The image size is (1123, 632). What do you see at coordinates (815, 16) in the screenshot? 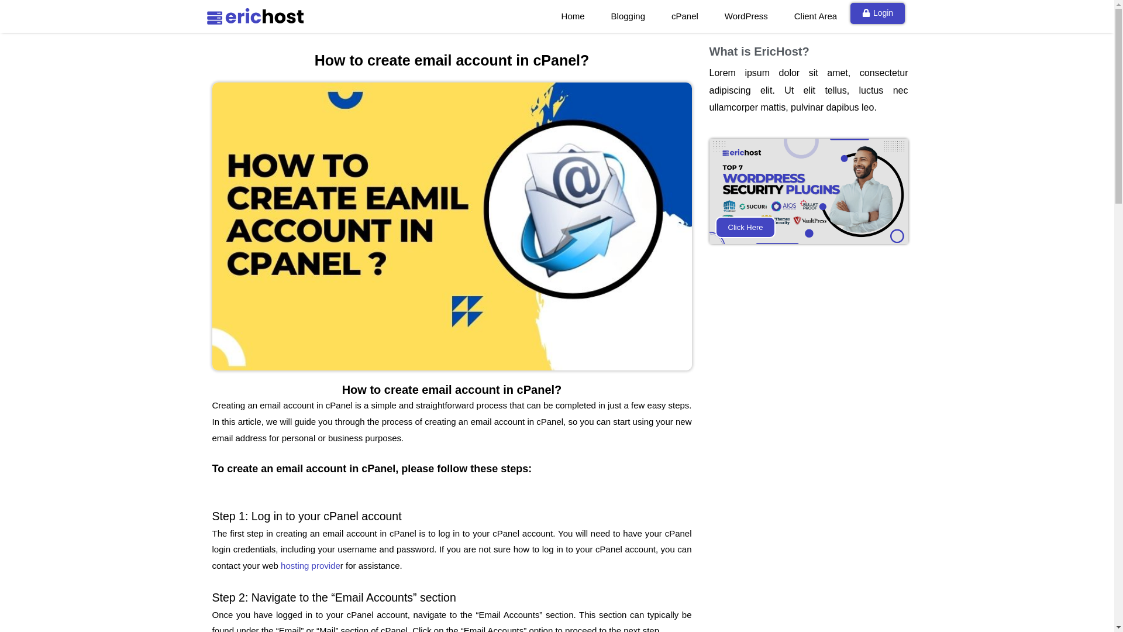
I see `Client Area` at bounding box center [815, 16].